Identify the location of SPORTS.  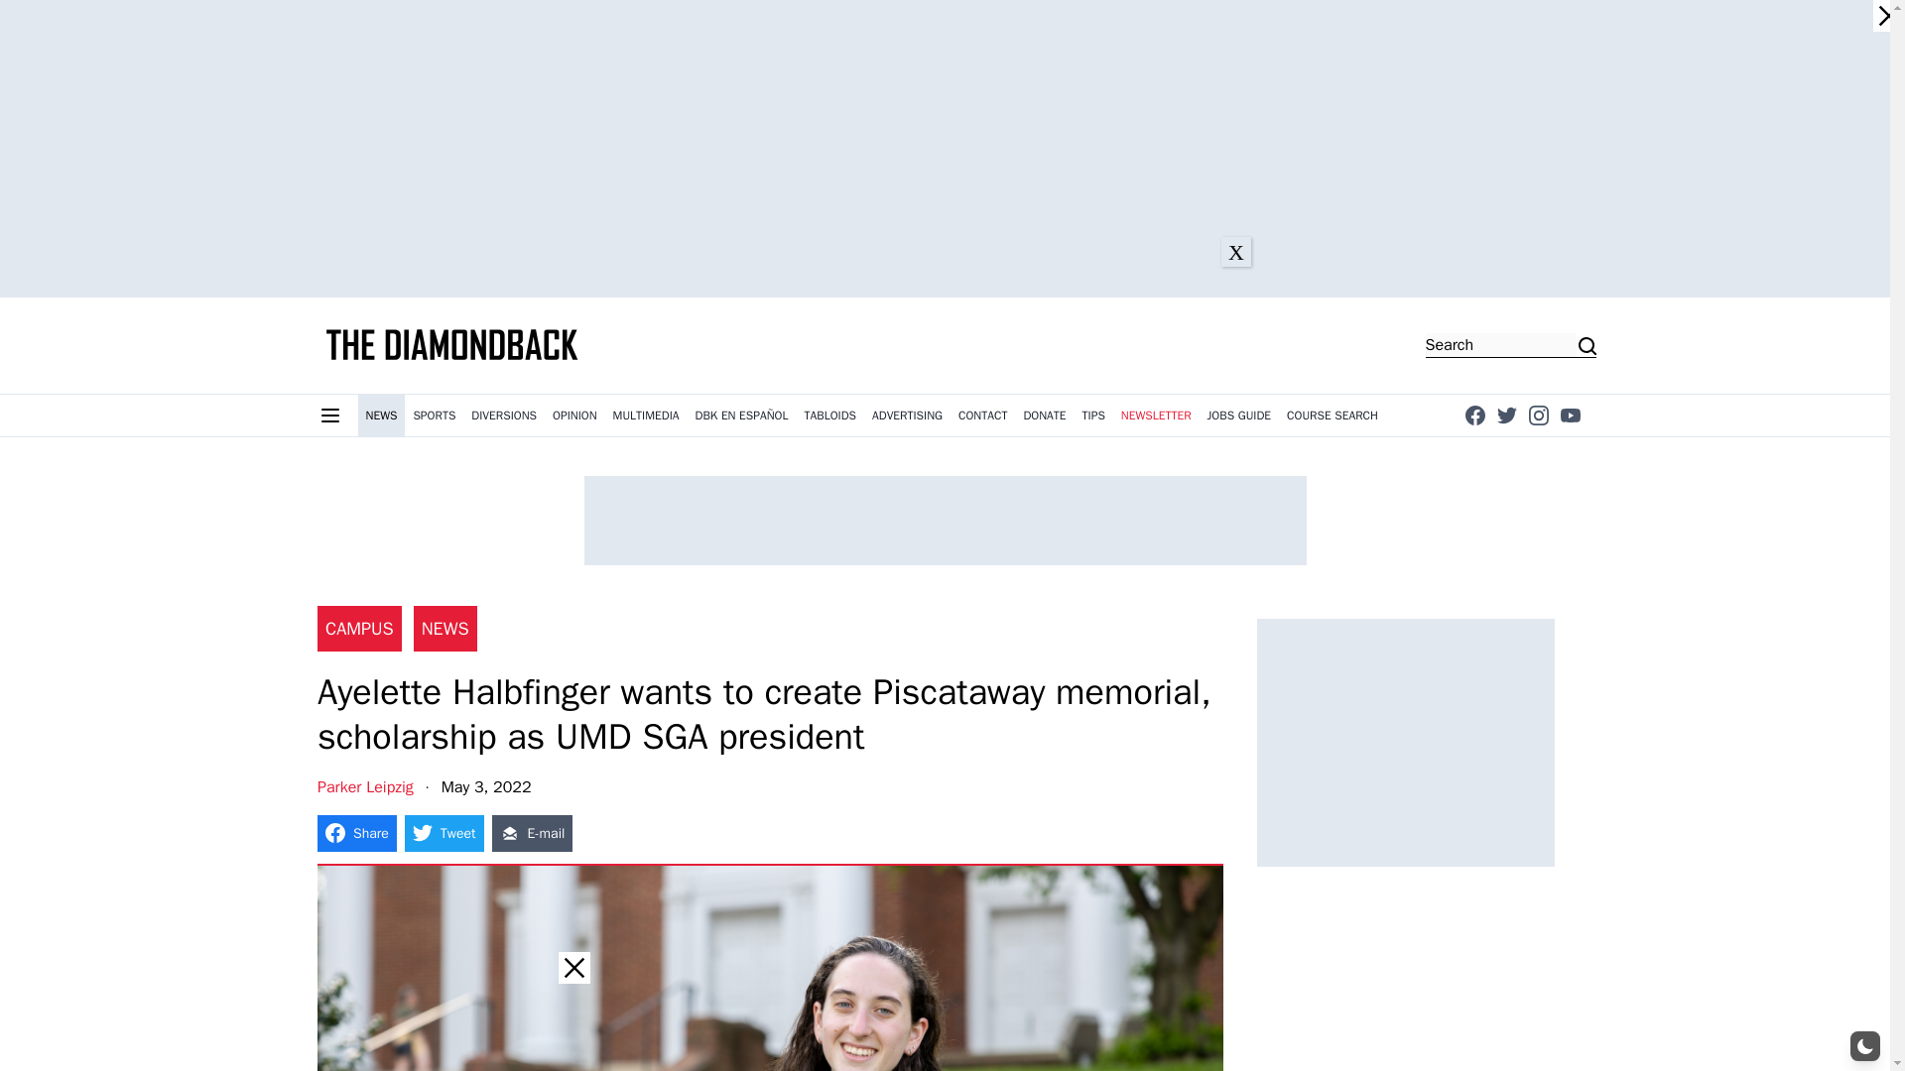
(433, 415).